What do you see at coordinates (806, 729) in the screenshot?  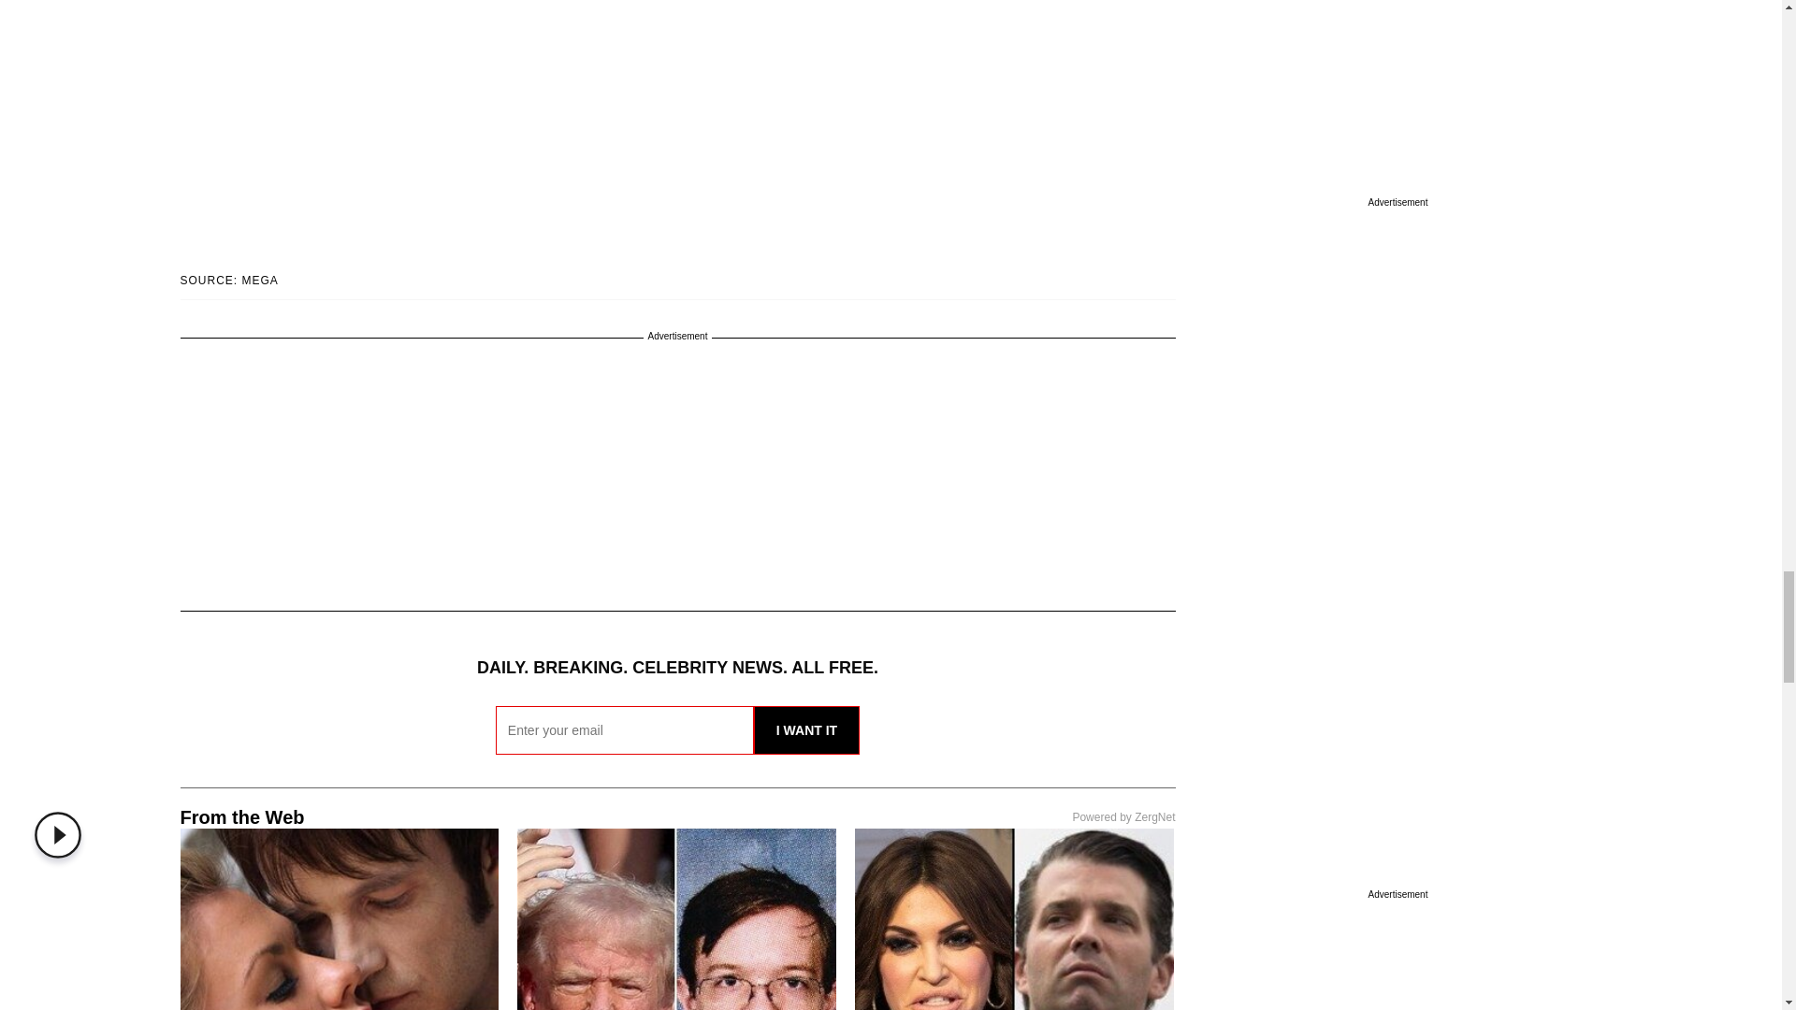 I see `I WANT IT` at bounding box center [806, 729].